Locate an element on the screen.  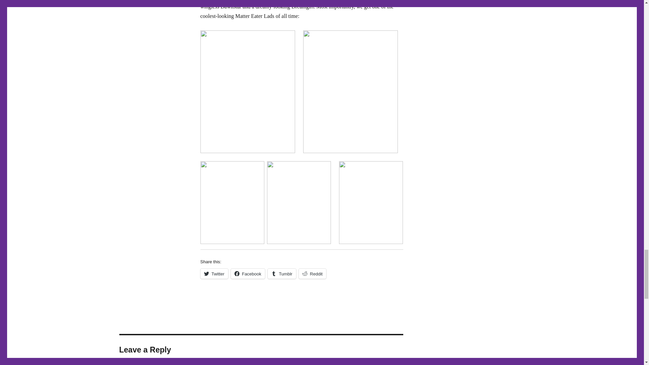
Click to share on Reddit is located at coordinates (312, 274).